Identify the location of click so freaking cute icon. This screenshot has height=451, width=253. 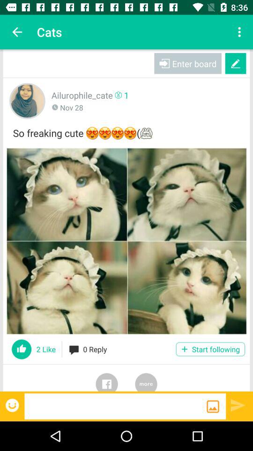
(126, 132).